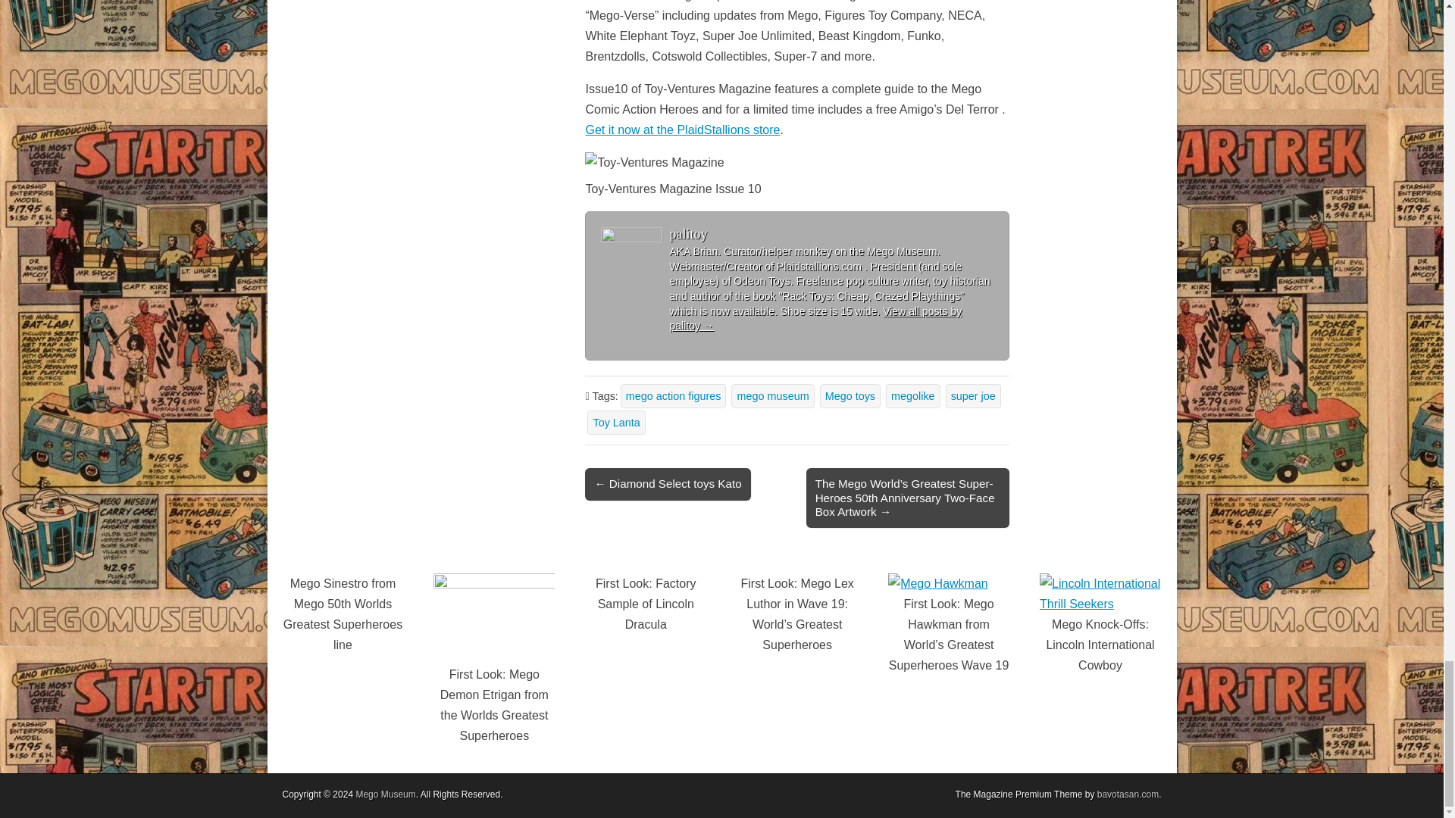 This screenshot has width=1455, height=818. What do you see at coordinates (682, 130) in the screenshot?
I see `Get it now at the PlaidStallions store` at bounding box center [682, 130].